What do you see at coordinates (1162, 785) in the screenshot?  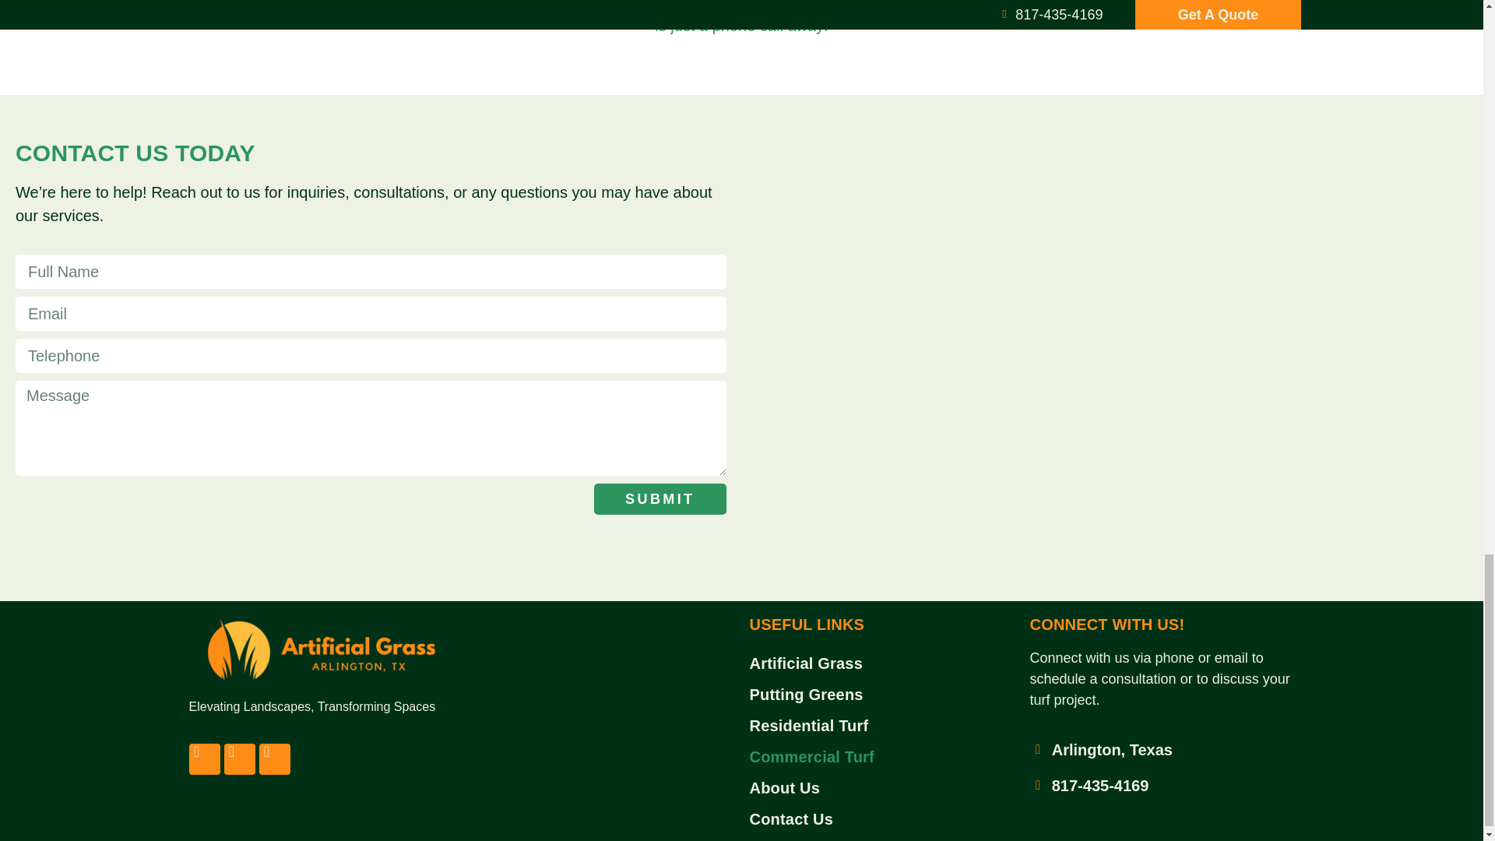 I see `817-435-4169` at bounding box center [1162, 785].